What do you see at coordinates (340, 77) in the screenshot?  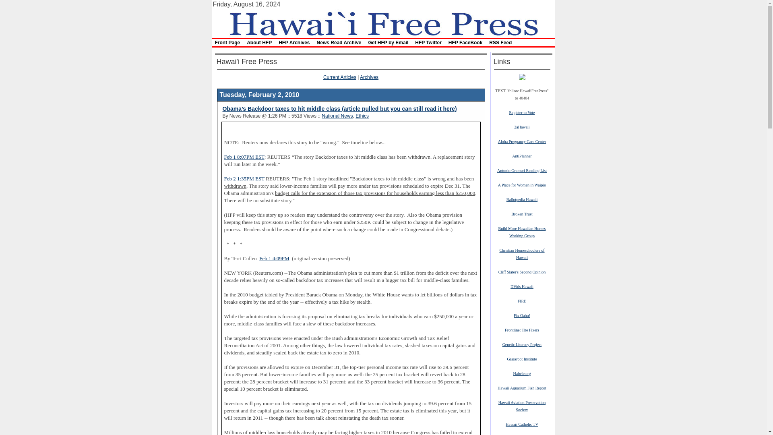 I see `Current Articles` at bounding box center [340, 77].